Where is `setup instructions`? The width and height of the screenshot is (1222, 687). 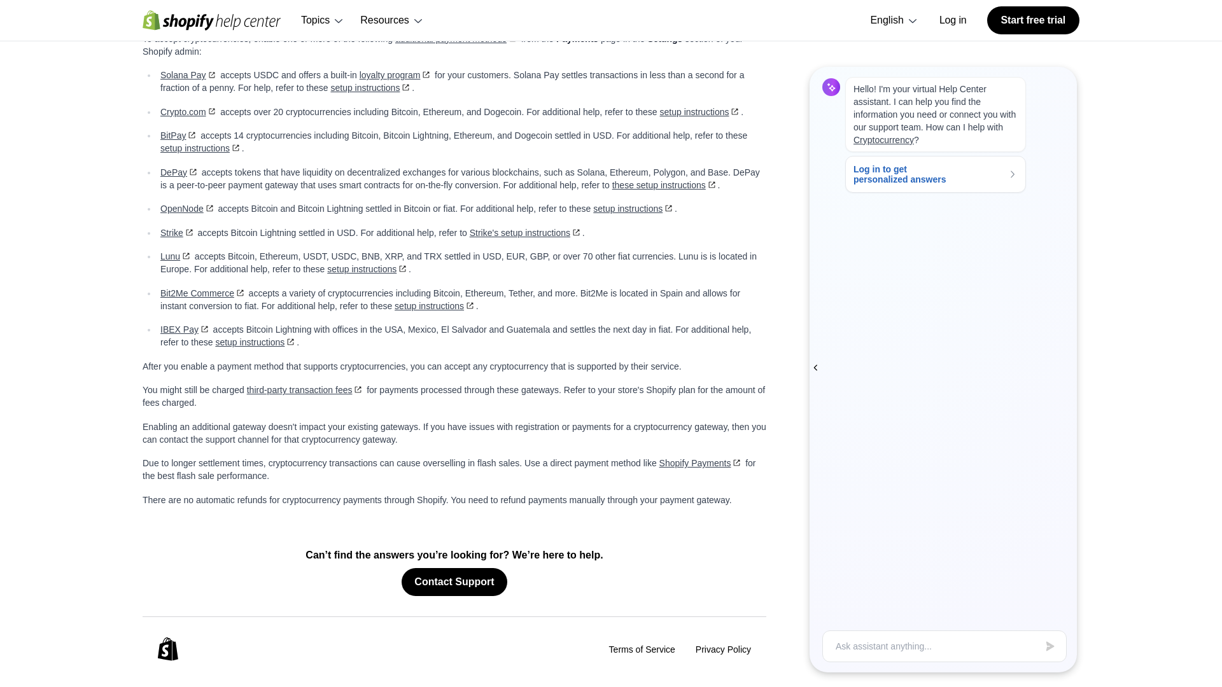
setup instructions is located at coordinates (368, 268).